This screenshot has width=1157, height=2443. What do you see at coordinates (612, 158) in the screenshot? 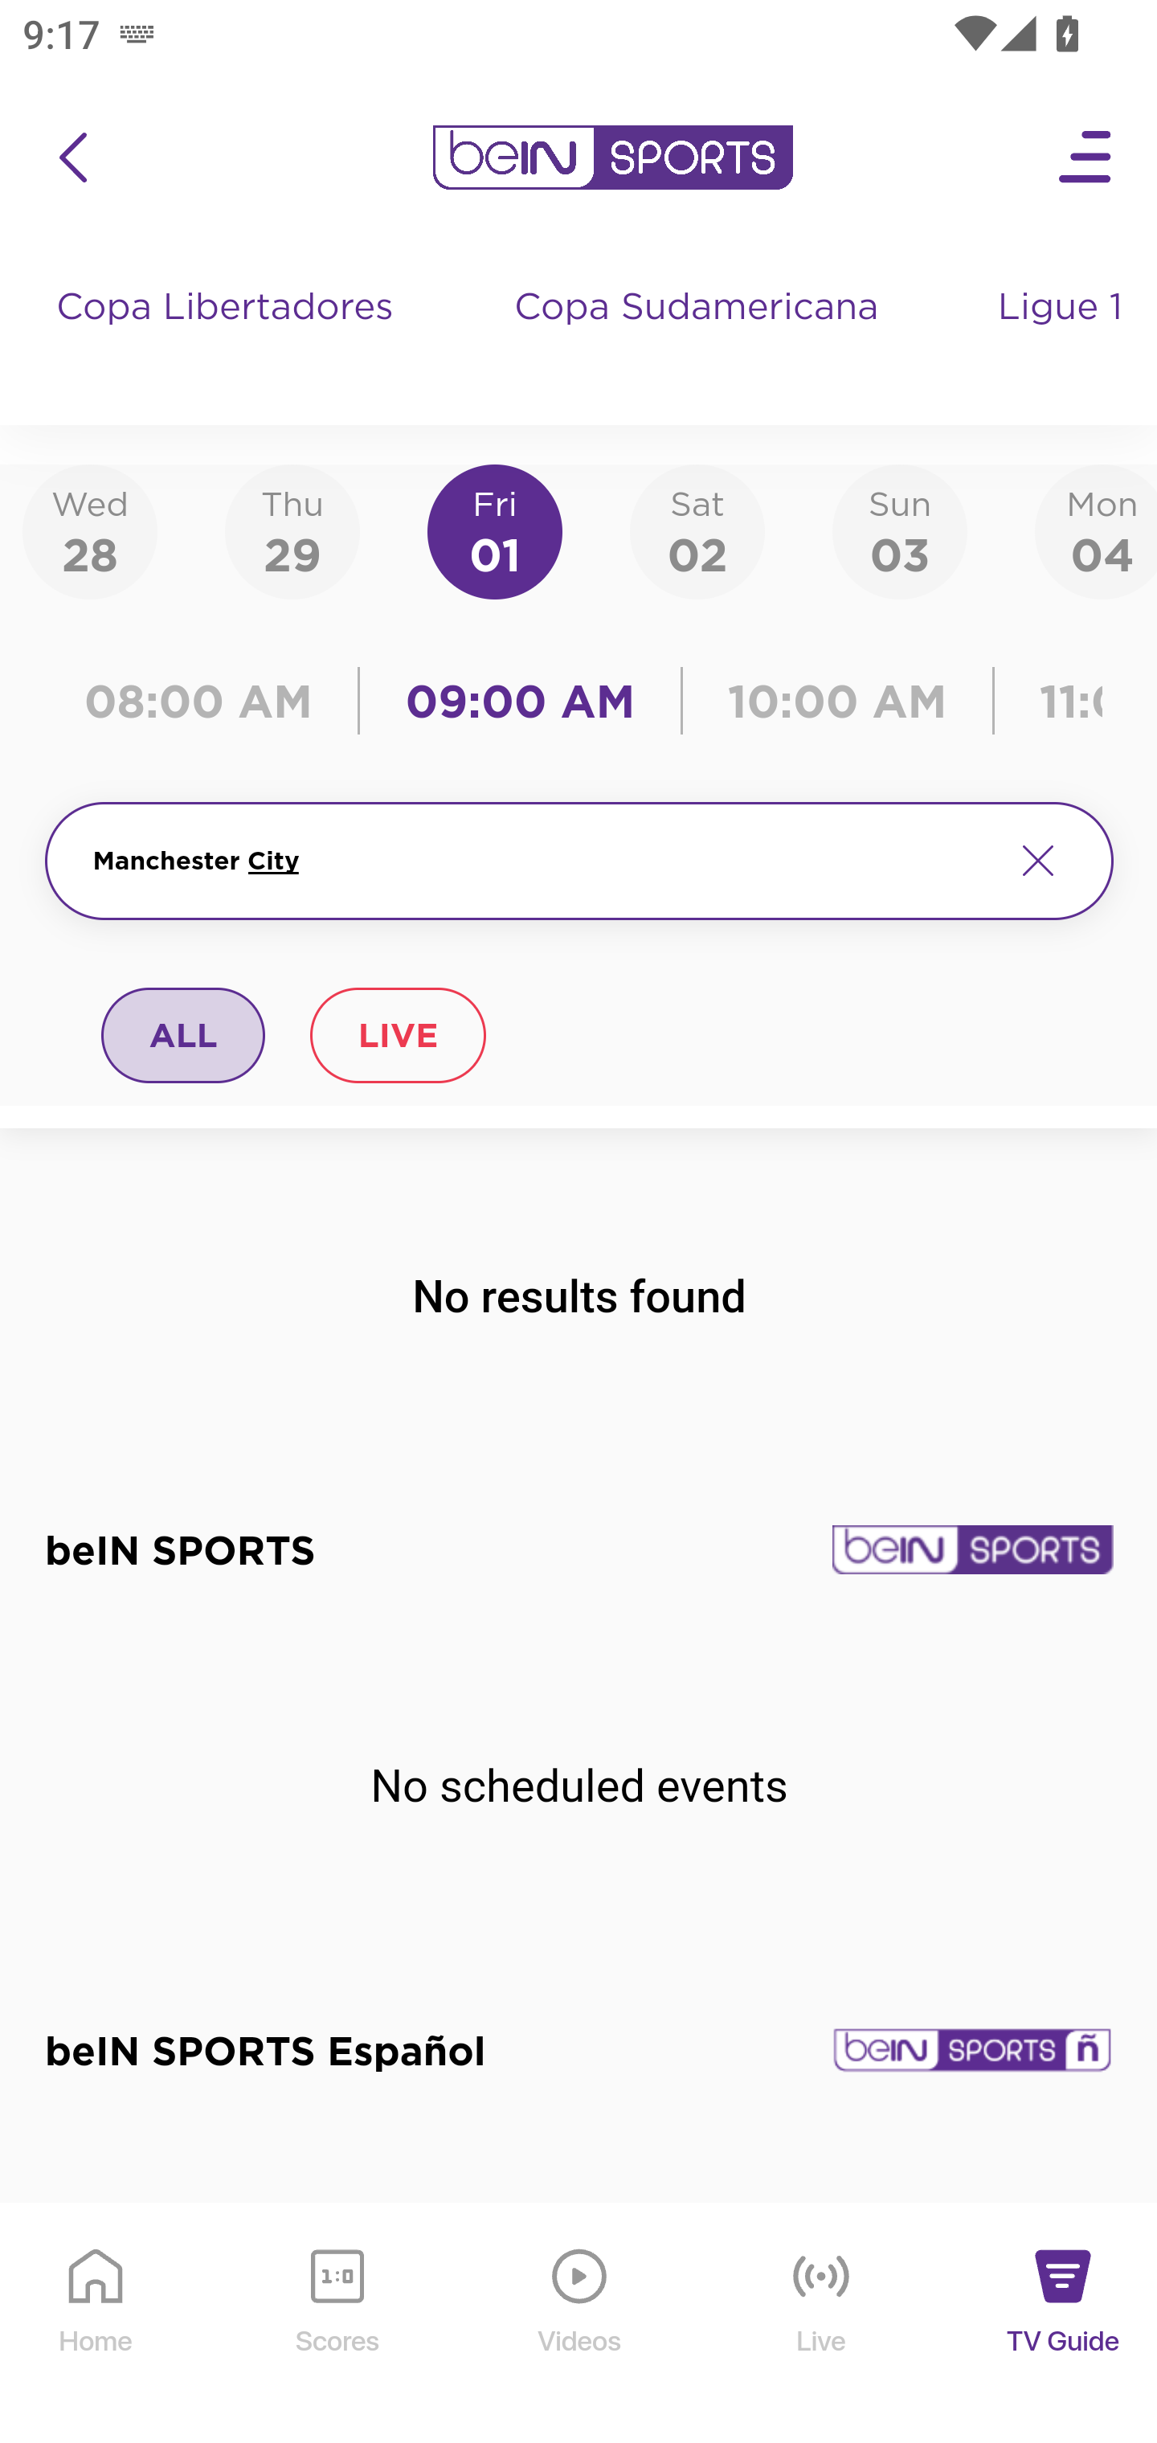
I see `en-us?platform=mobile_android bein logo` at bounding box center [612, 158].